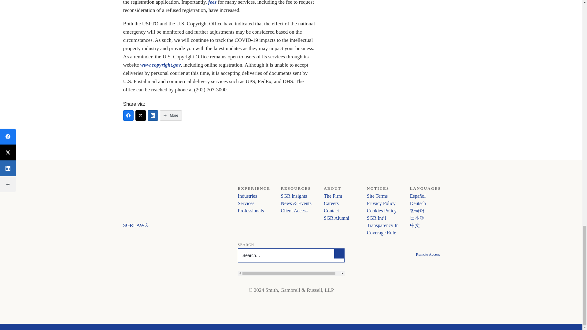 The height and width of the screenshot is (330, 587). I want to click on fees, so click(212, 2).